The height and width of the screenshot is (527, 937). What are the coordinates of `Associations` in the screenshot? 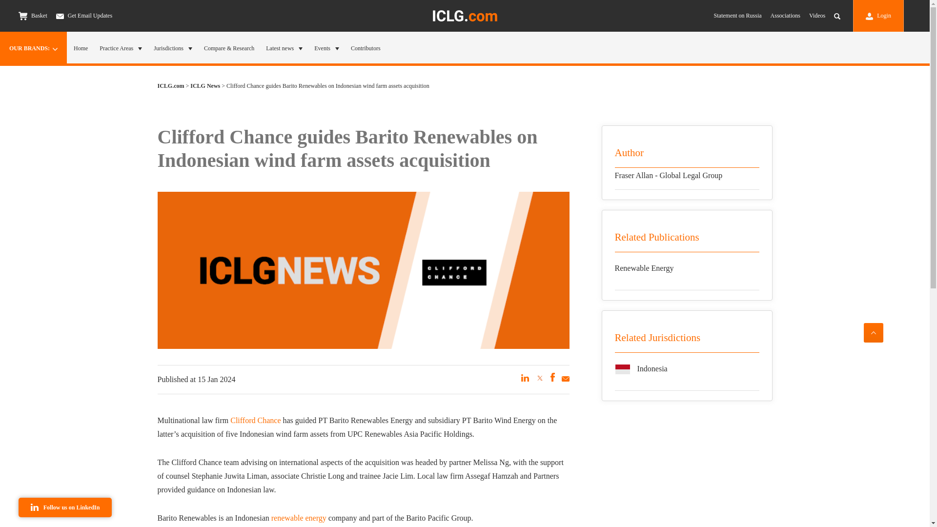 It's located at (785, 16).